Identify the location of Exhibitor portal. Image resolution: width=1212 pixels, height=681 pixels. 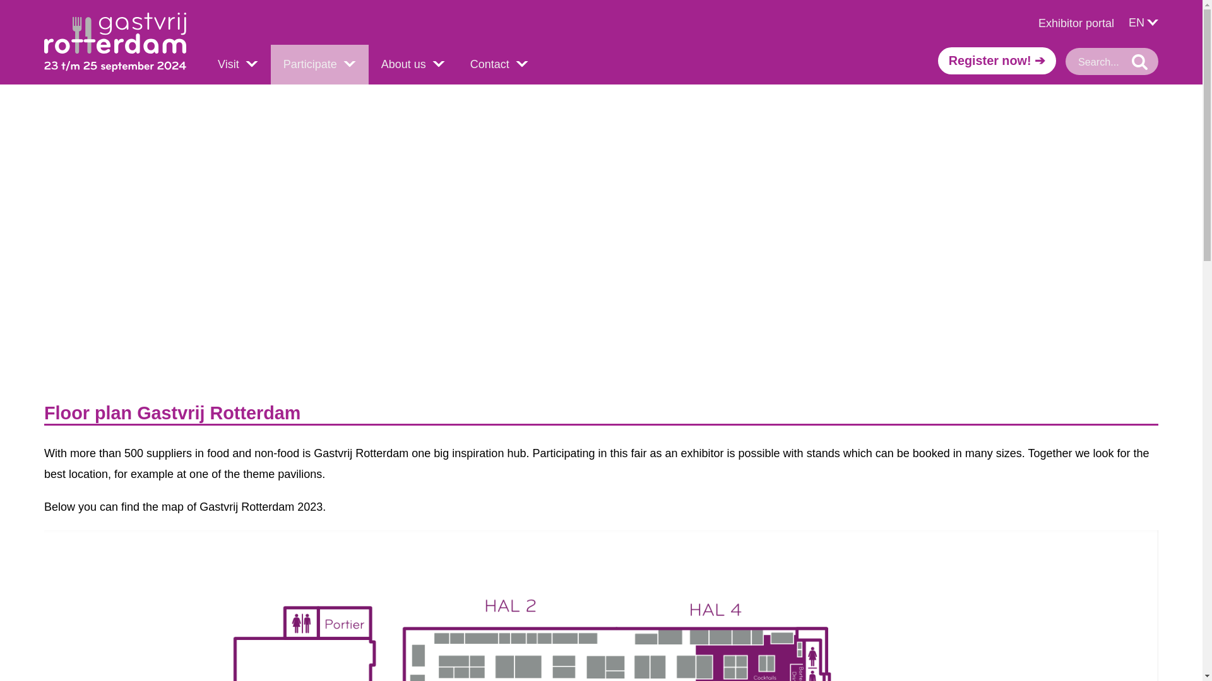
(1066, 23).